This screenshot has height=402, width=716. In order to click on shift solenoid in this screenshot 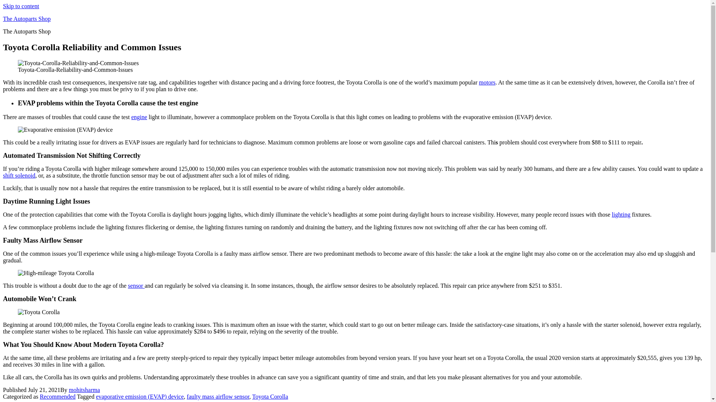, I will do `click(19, 175)`.